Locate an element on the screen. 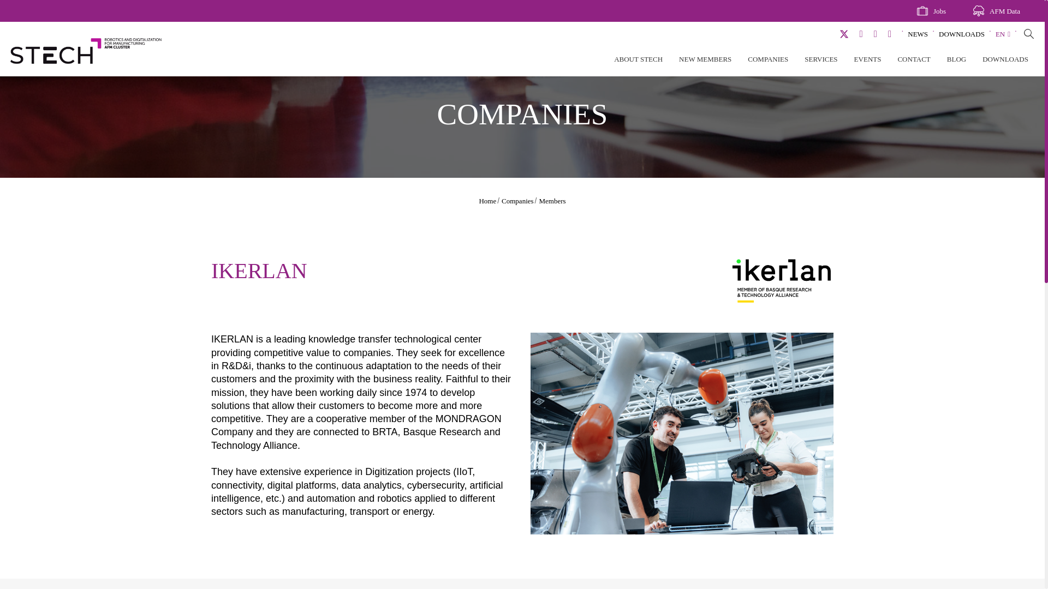 Image resolution: width=1048 pixels, height=589 pixels. DOWNLOADS is located at coordinates (1005, 61).